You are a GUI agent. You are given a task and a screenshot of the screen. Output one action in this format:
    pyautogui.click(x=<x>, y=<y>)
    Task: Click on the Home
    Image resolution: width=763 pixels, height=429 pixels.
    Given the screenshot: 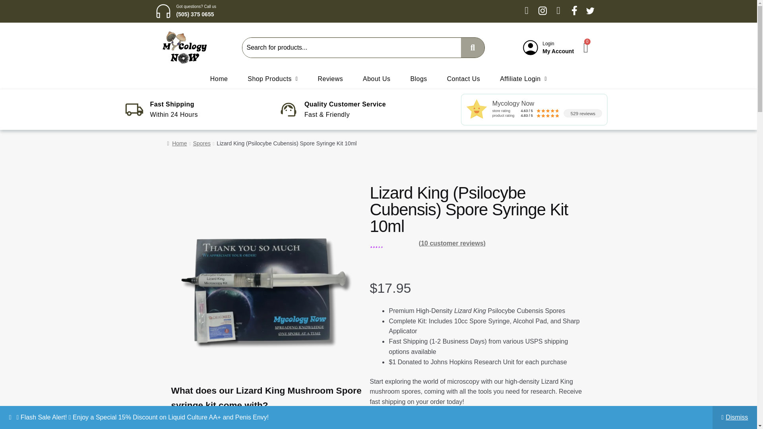 What is the action you would take?
    pyautogui.click(x=219, y=79)
    